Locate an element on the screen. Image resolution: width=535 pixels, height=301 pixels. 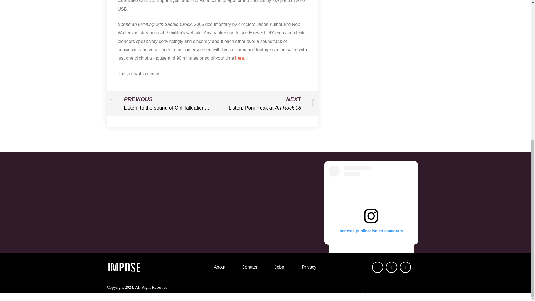
here is located at coordinates (240, 58).